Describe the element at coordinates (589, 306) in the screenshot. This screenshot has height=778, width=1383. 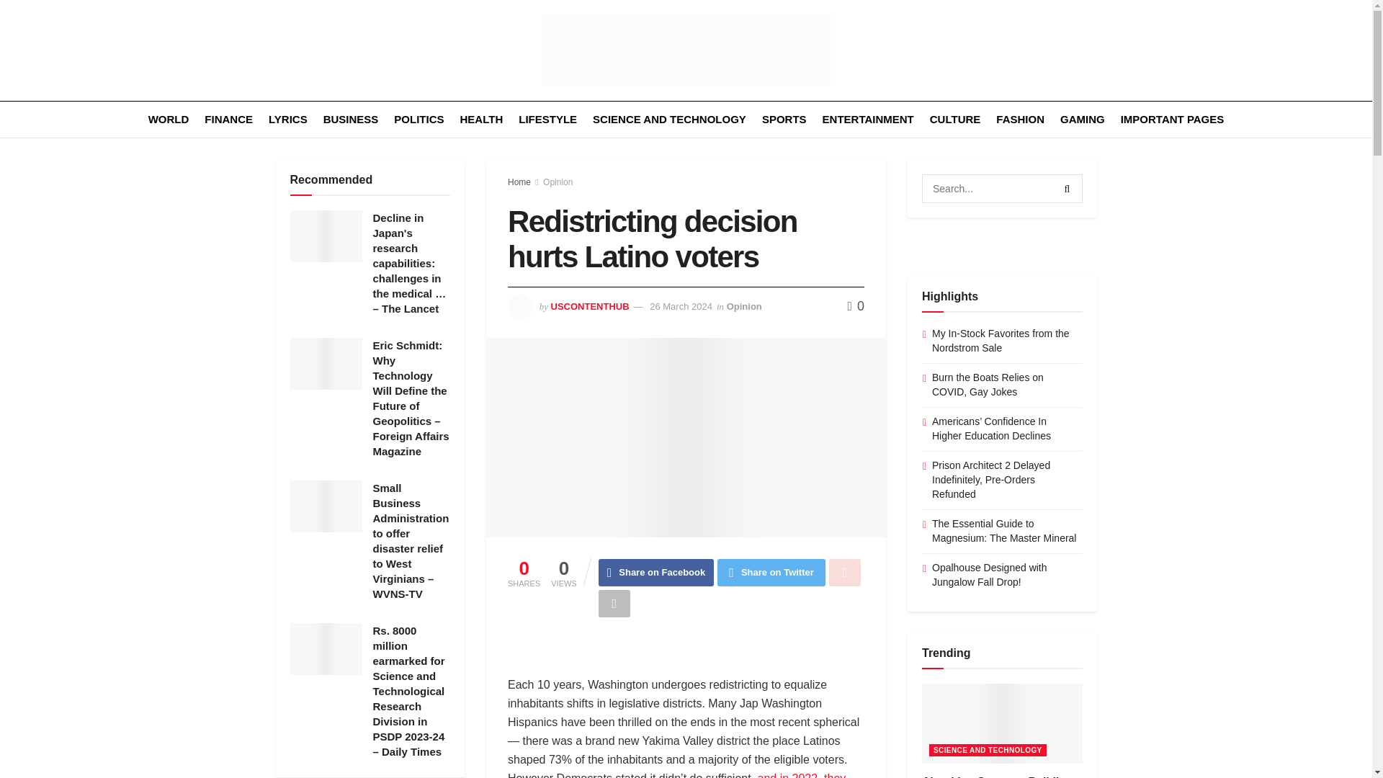
I see `USCONTENTHUB` at that location.